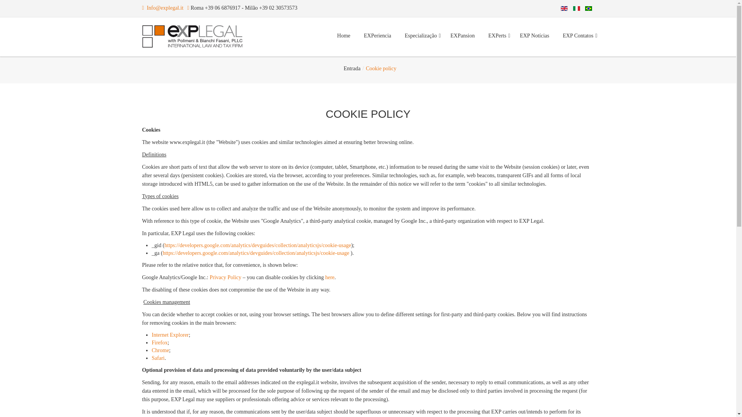 This screenshot has width=742, height=417. I want to click on Home, so click(343, 36).